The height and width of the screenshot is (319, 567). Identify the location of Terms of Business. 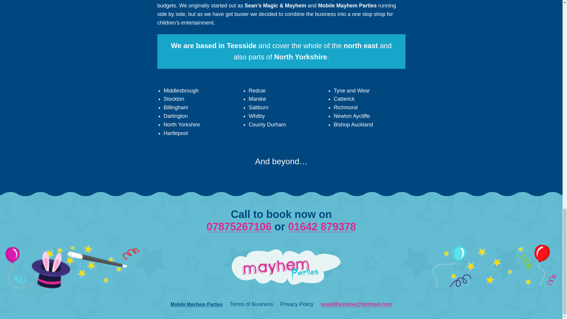
(251, 304).